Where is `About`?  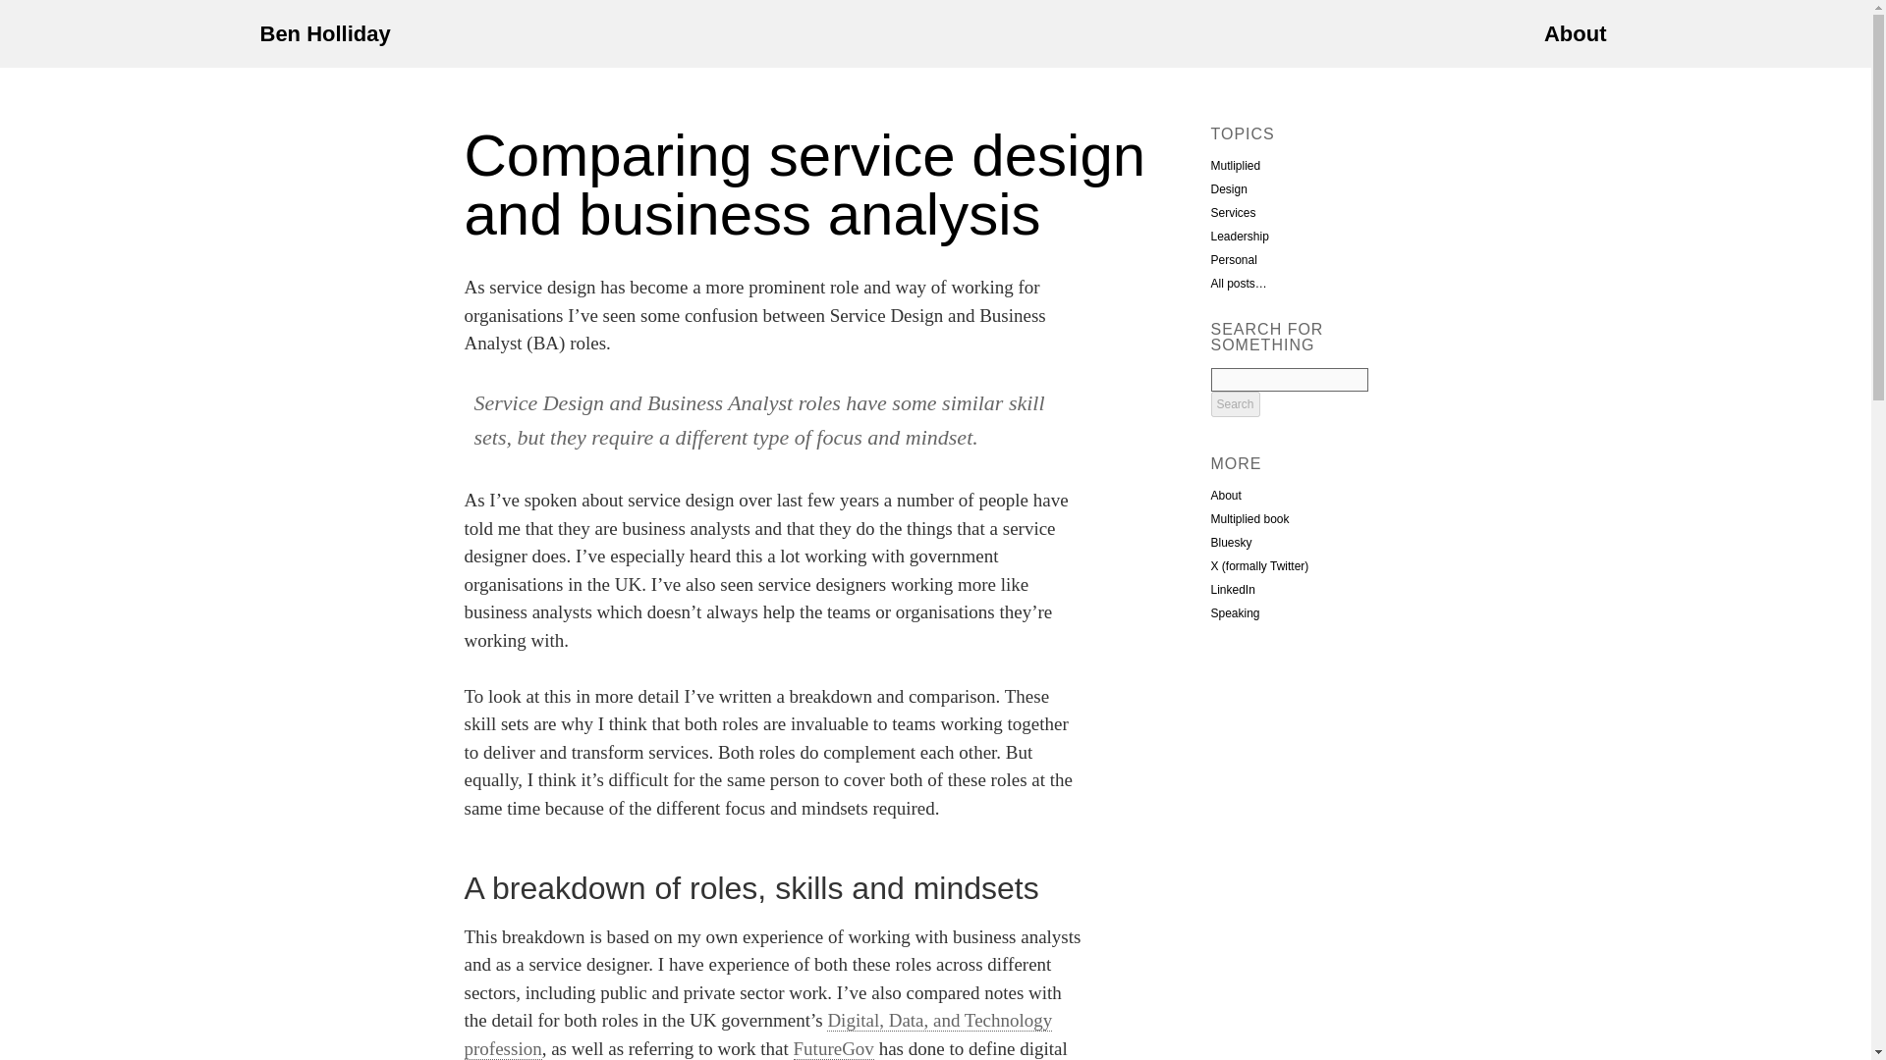 About is located at coordinates (1226, 495).